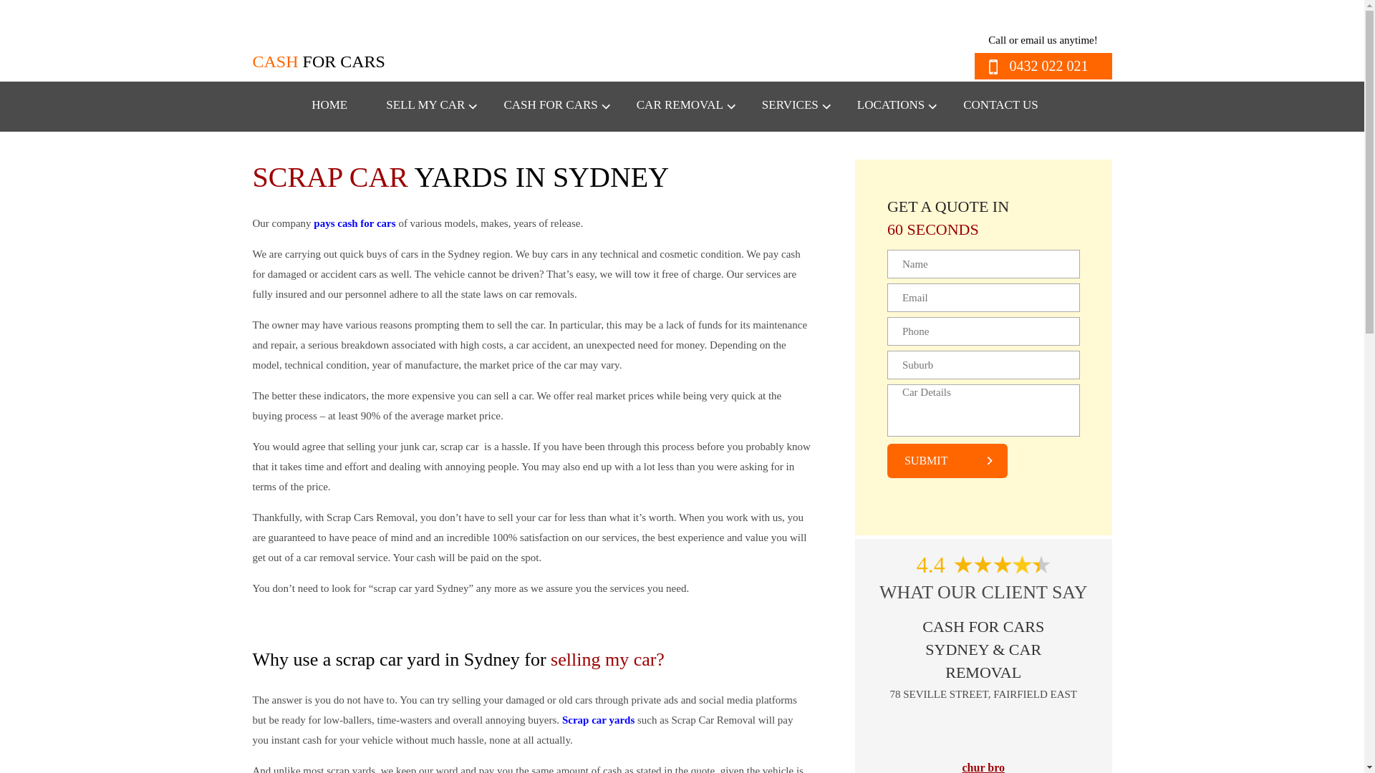  What do you see at coordinates (789, 105) in the screenshot?
I see `SERVICES` at bounding box center [789, 105].